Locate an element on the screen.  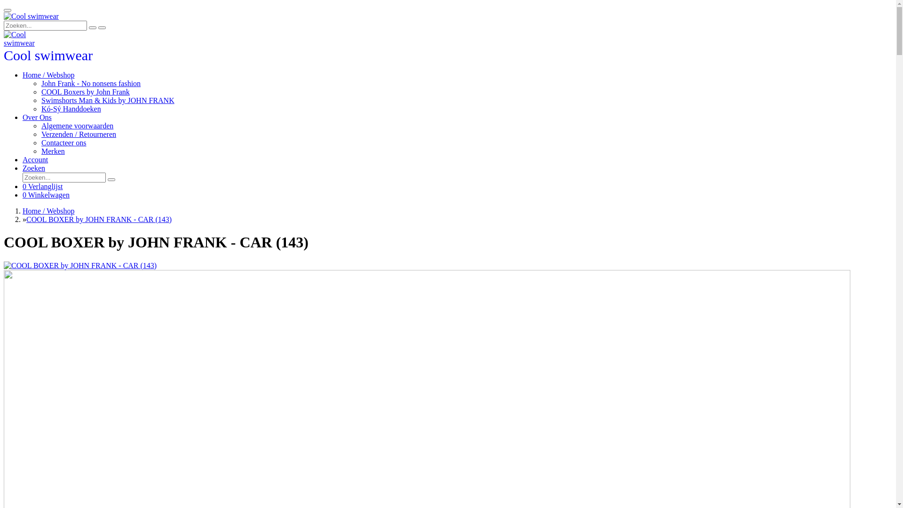
COOL BOXER by JOHN FRANK - CAR (143) is located at coordinates (99, 219).